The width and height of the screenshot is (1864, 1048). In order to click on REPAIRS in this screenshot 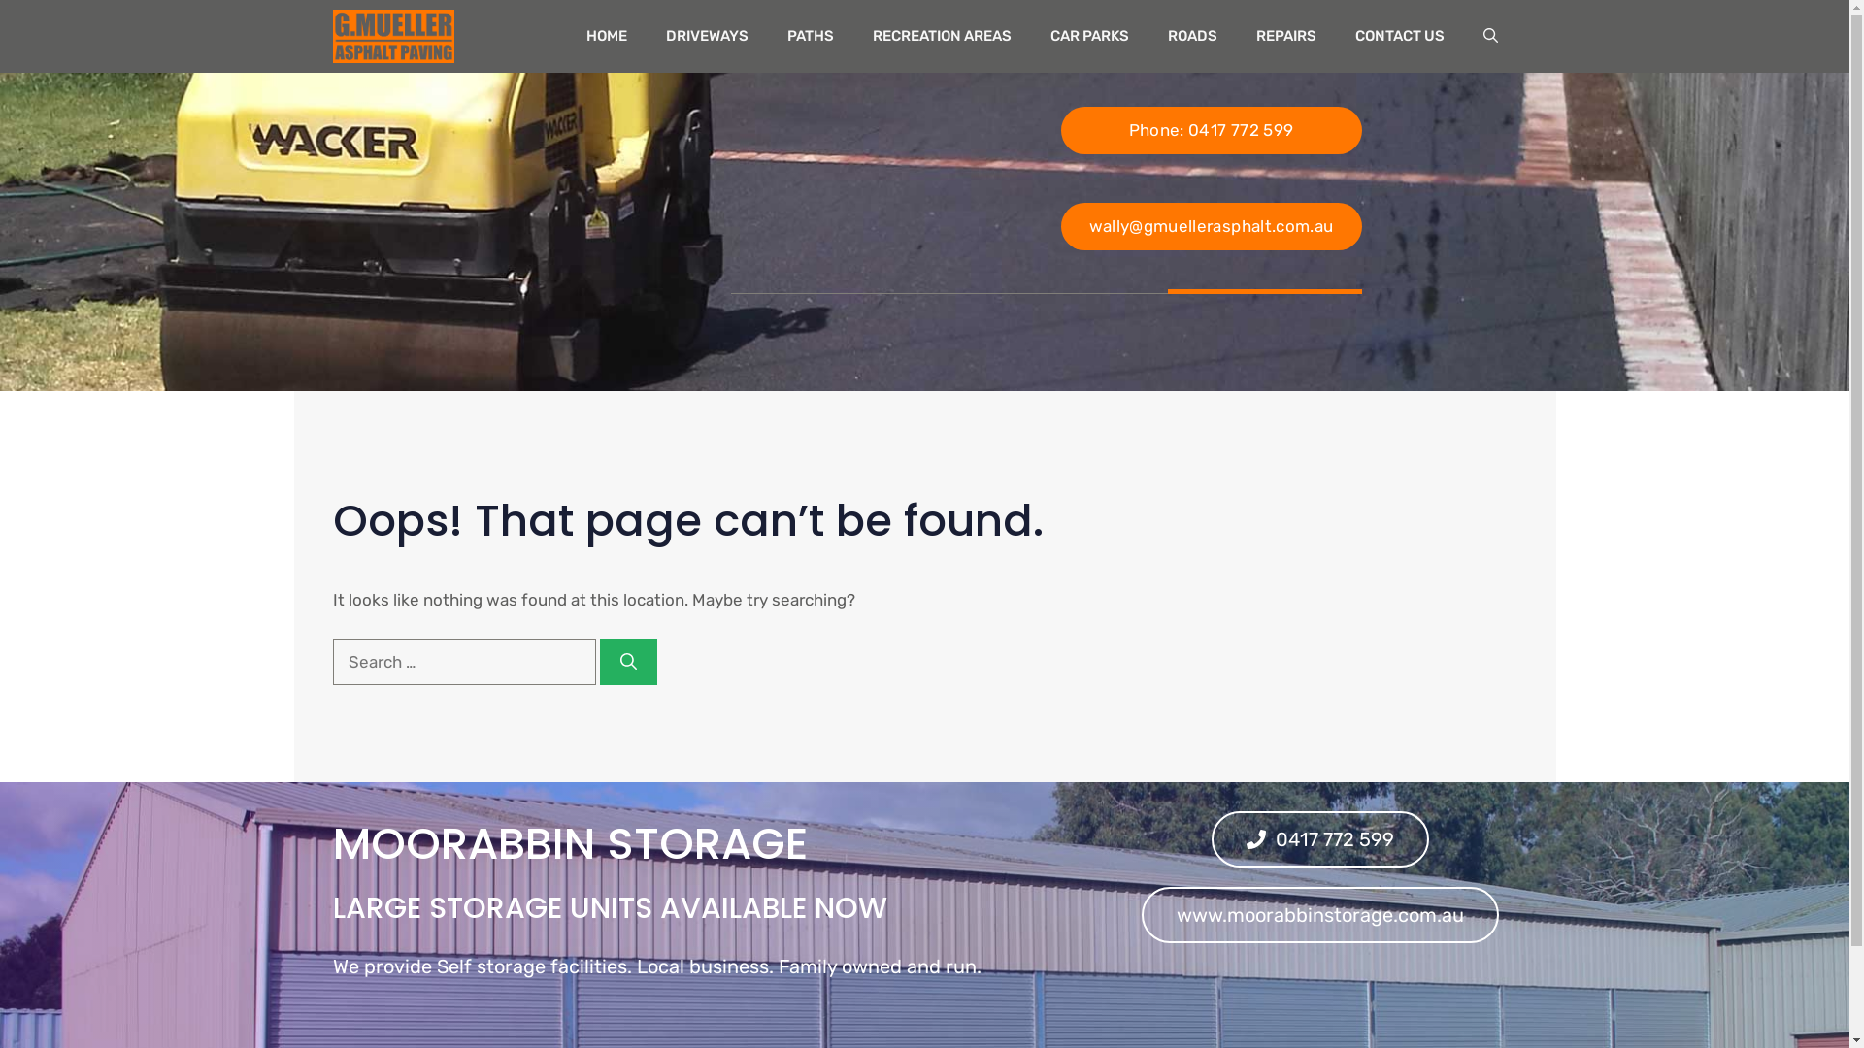, I will do `click(1286, 37)`.